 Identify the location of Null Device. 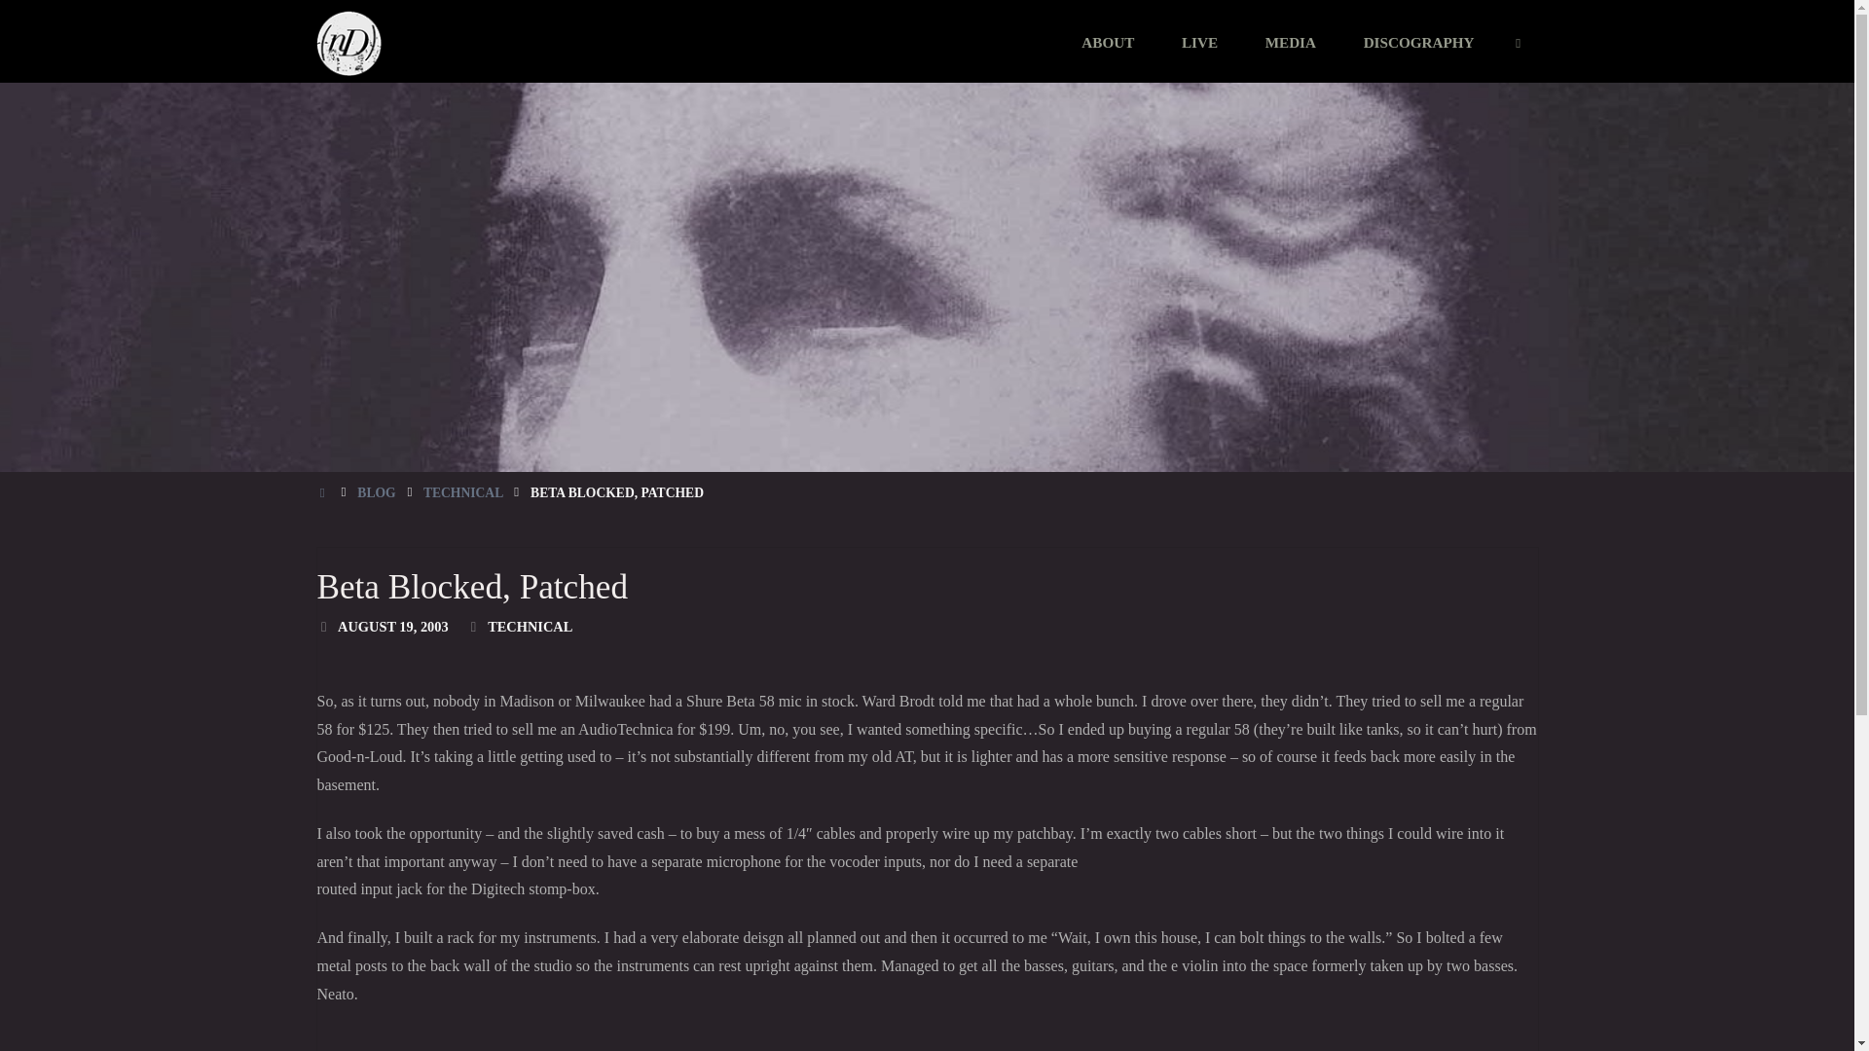
(348, 41).